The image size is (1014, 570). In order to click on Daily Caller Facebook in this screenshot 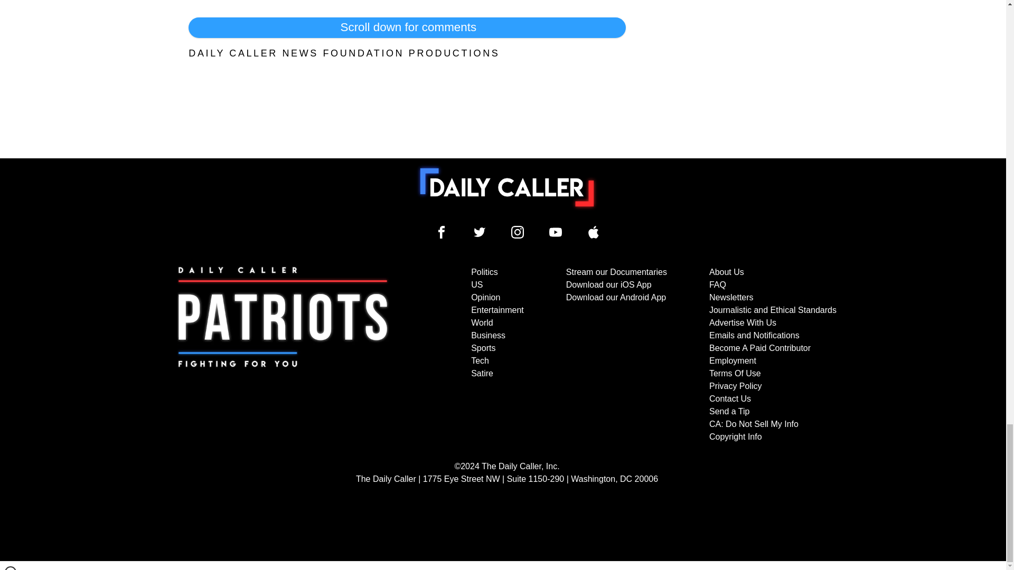, I will do `click(442, 232)`.